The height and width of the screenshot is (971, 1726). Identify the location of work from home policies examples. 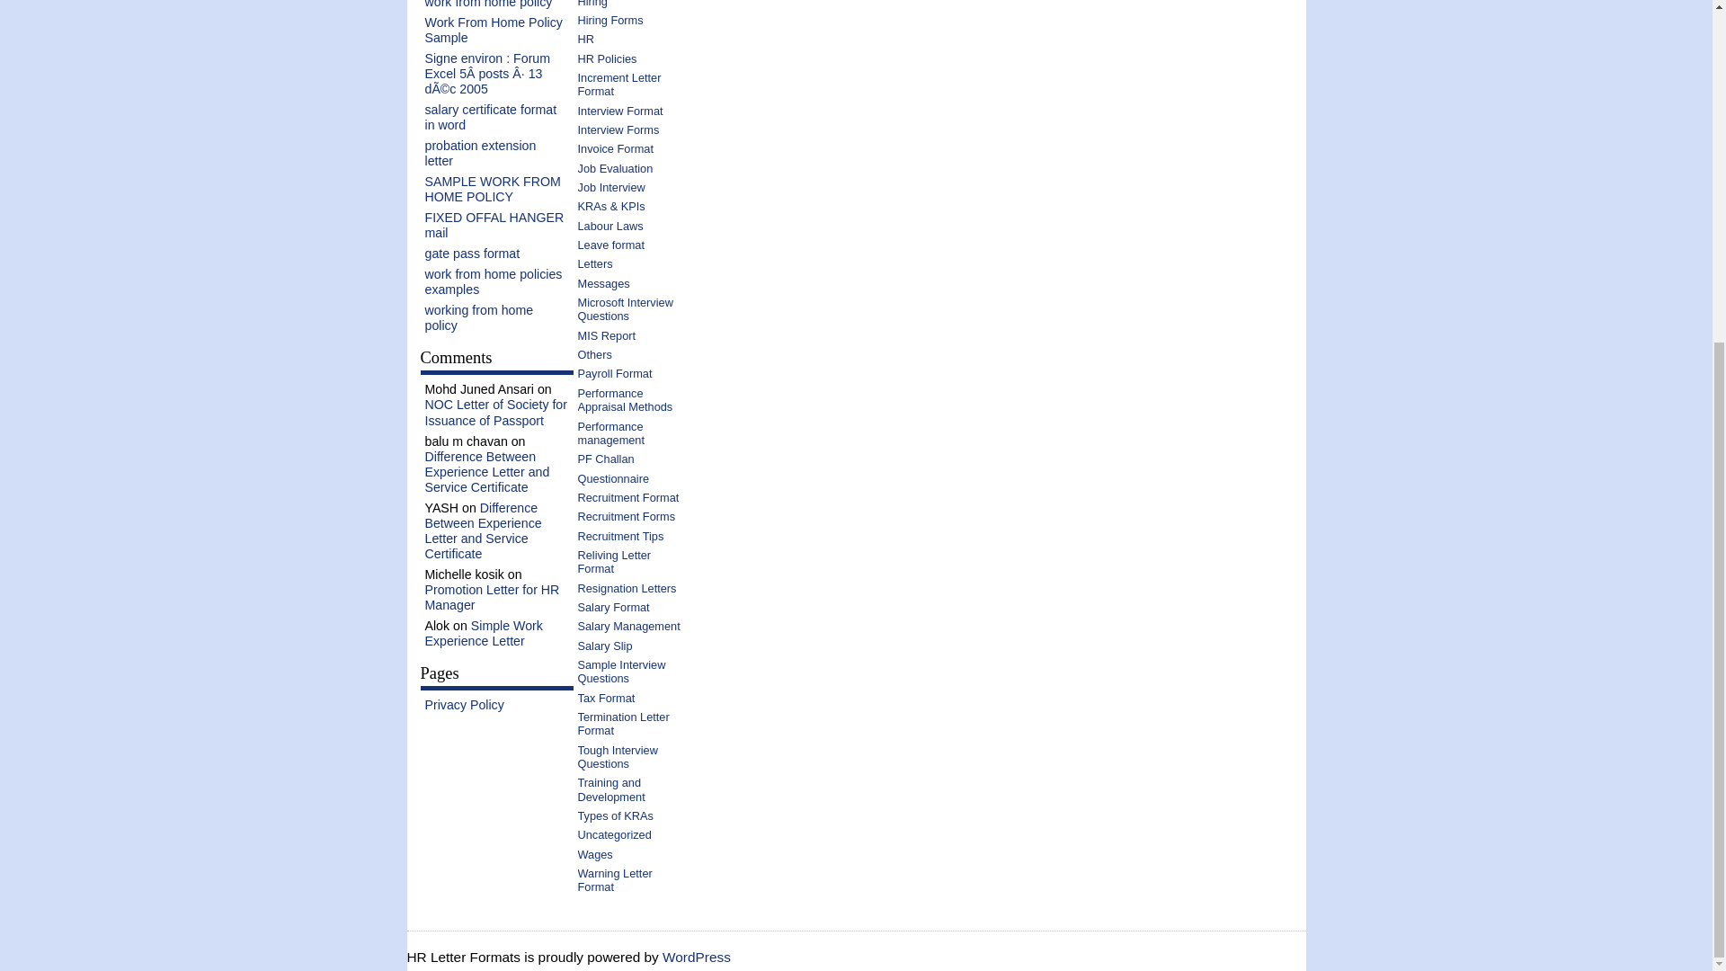
(493, 282).